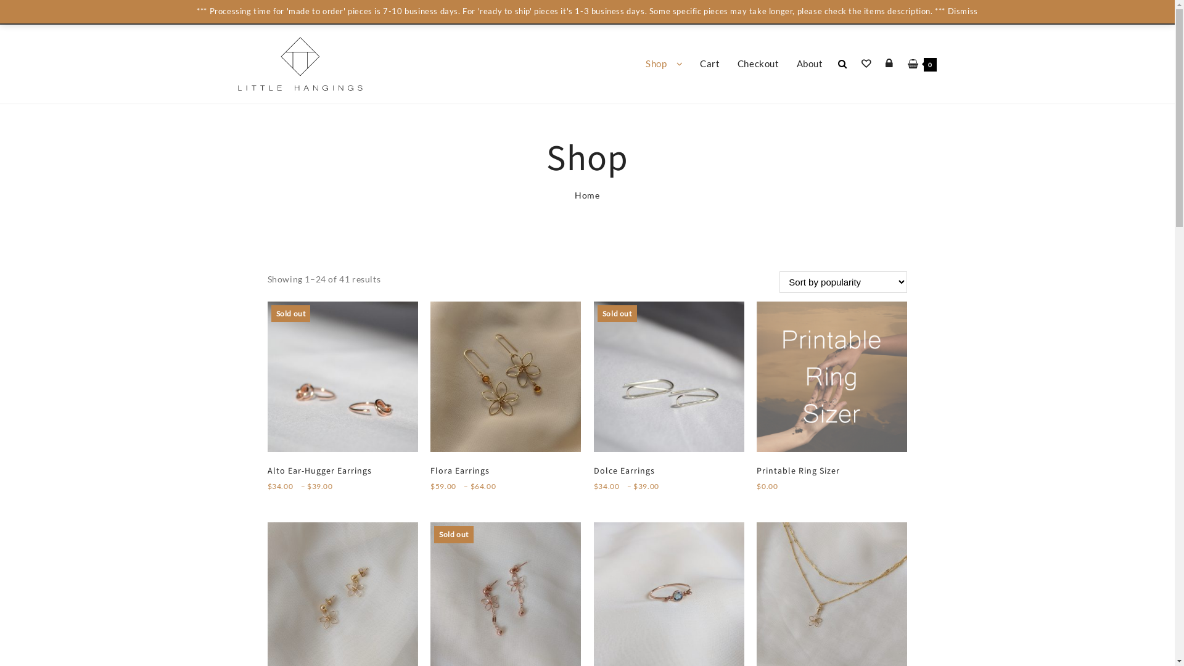 The image size is (1184, 666). Describe the element at coordinates (963, 11) in the screenshot. I see `Dismiss` at that location.